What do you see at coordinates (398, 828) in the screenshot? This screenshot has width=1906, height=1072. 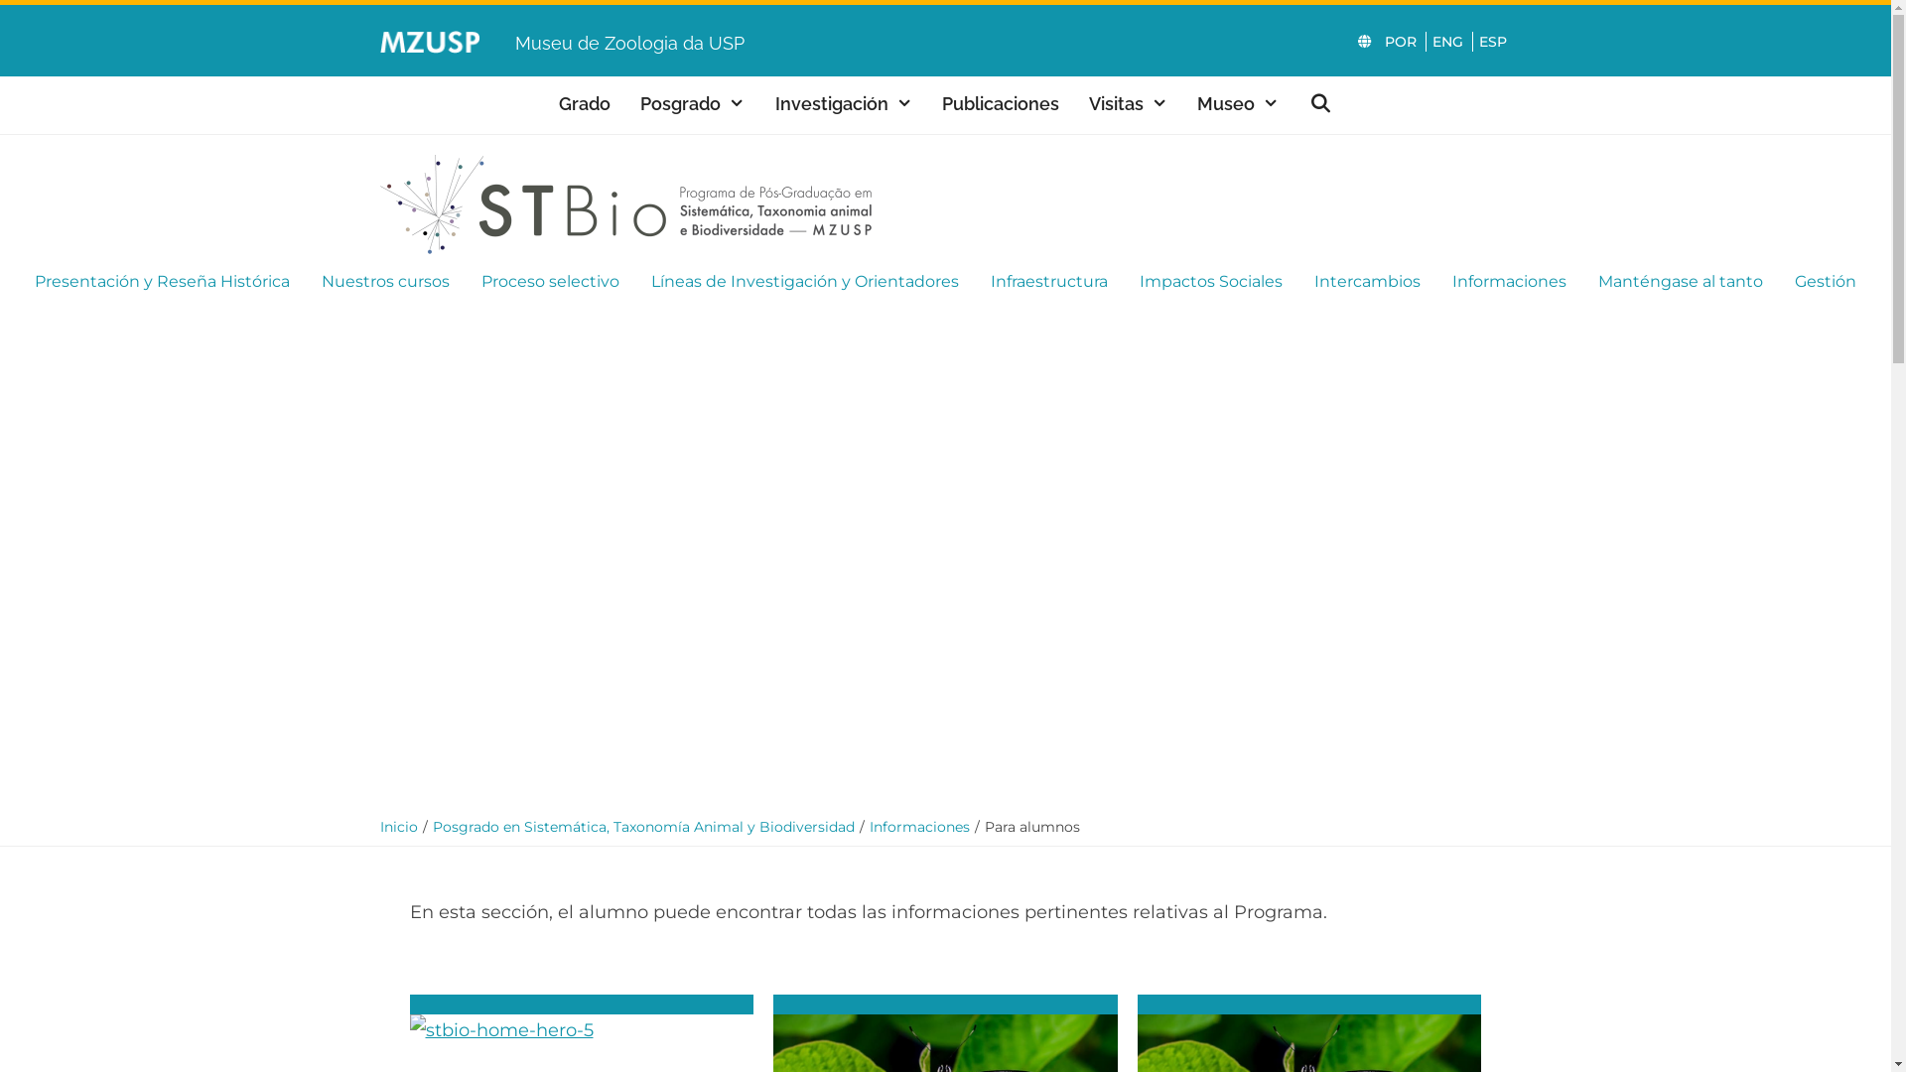 I see `Inicio` at bounding box center [398, 828].